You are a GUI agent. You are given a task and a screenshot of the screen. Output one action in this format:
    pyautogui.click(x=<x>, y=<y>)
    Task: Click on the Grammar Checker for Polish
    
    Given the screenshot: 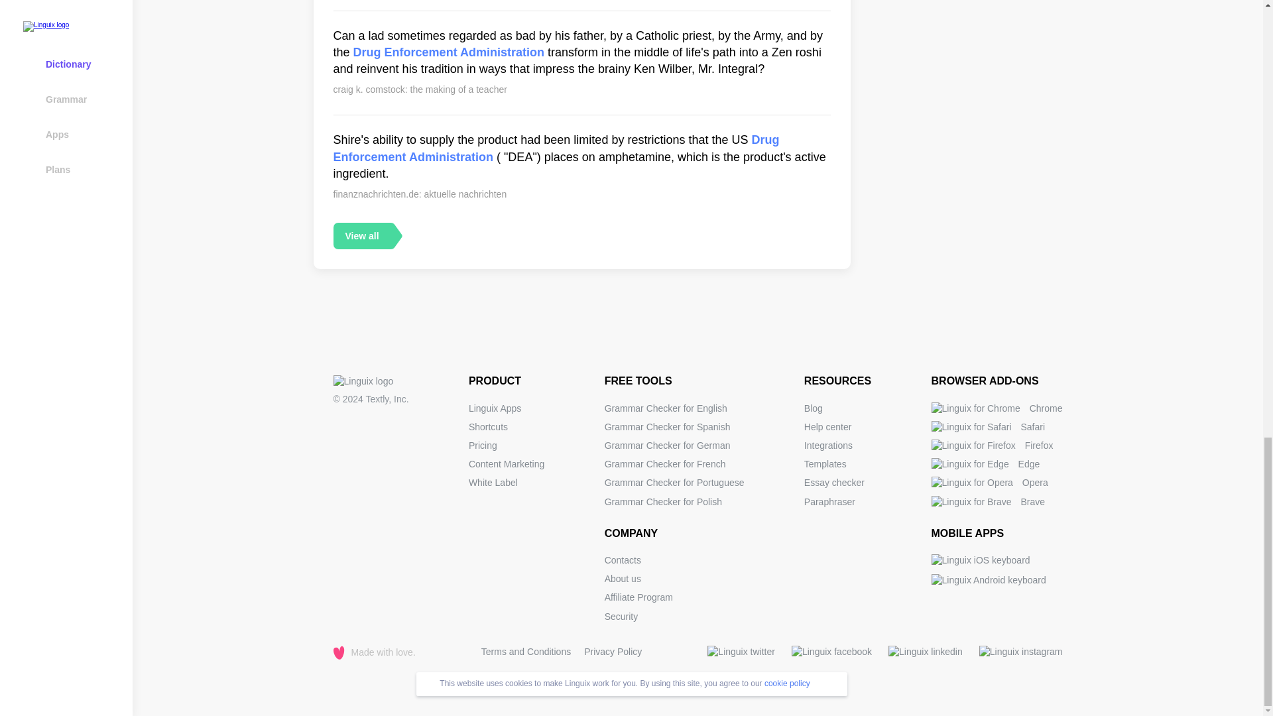 What is the action you would take?
    pyautogui.click(x=663, y=501)
    